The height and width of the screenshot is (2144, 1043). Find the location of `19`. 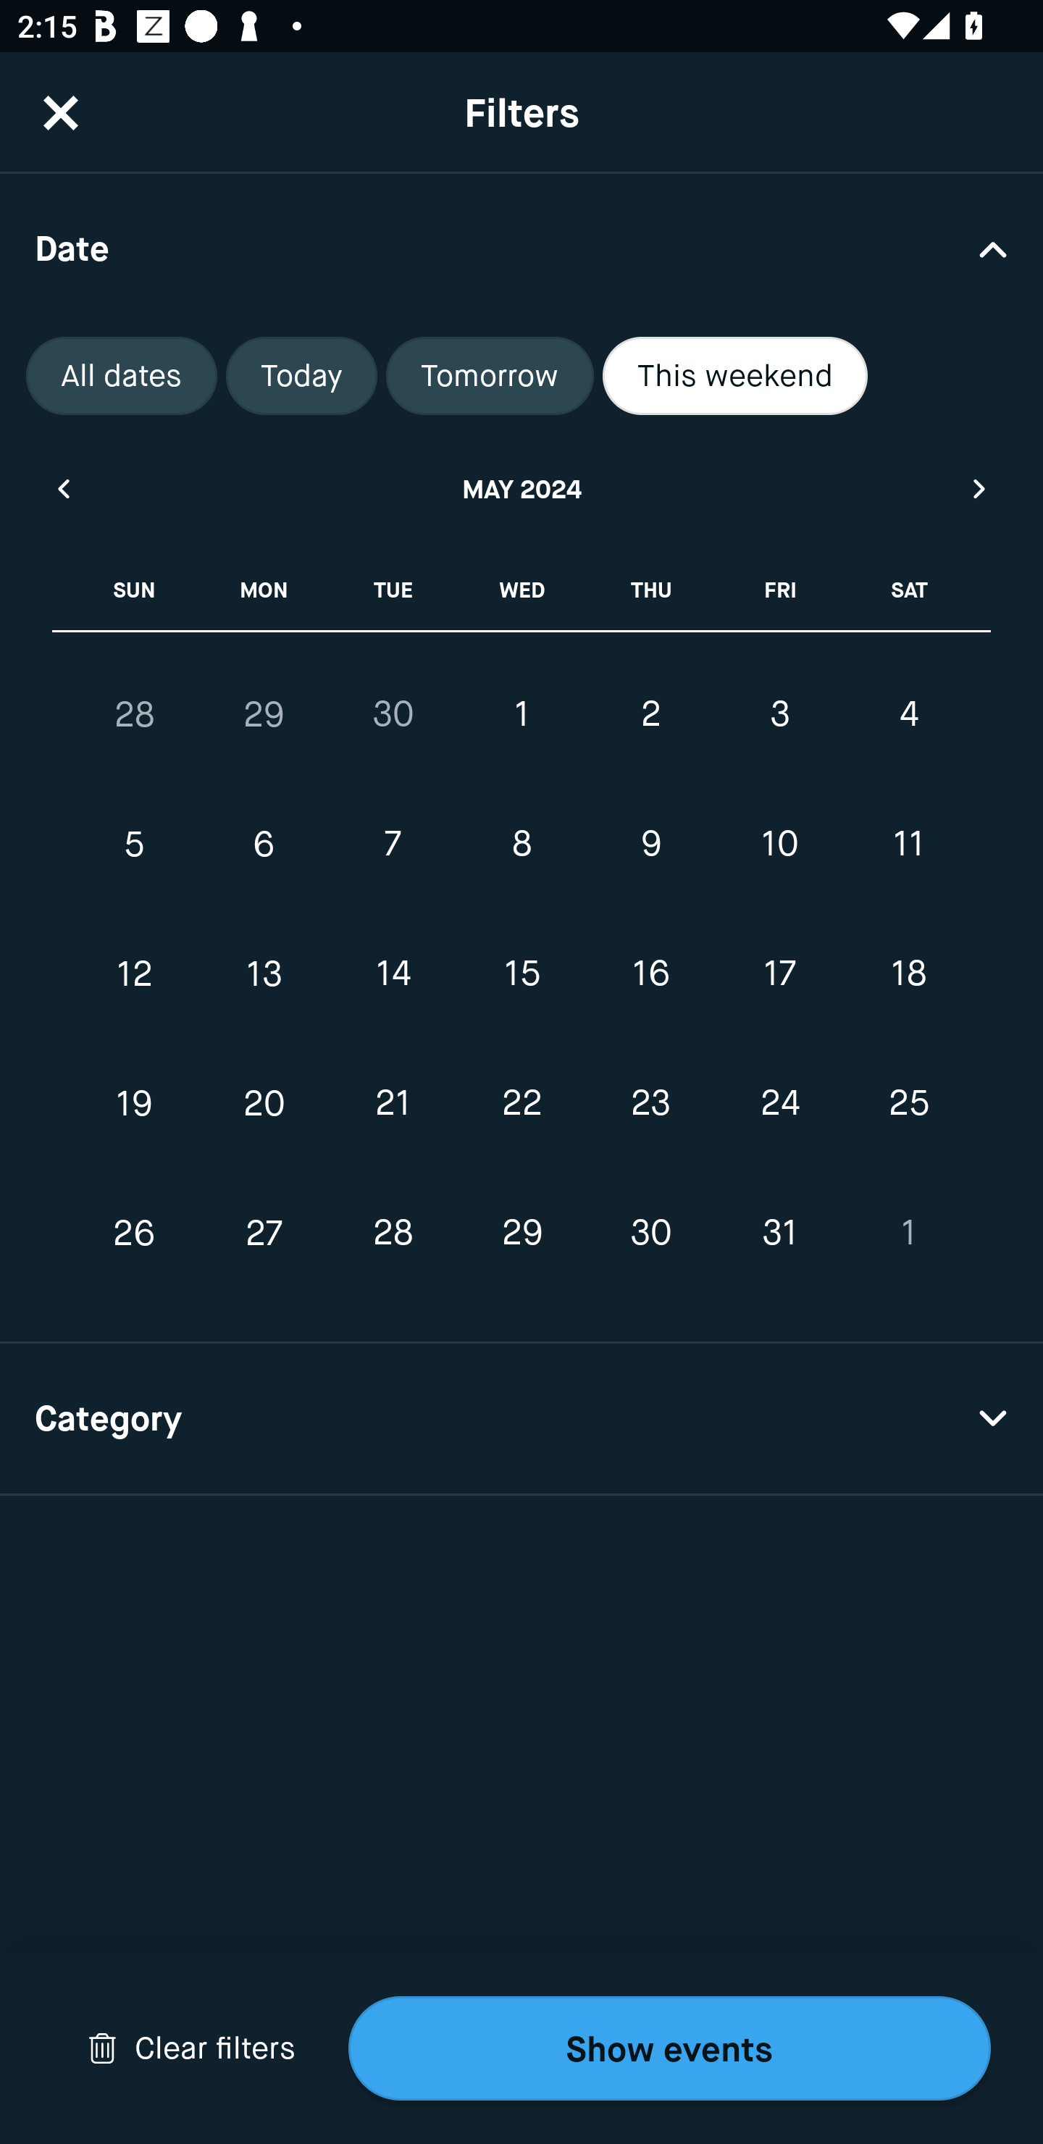

19 is located at coordinates (135, 1102).